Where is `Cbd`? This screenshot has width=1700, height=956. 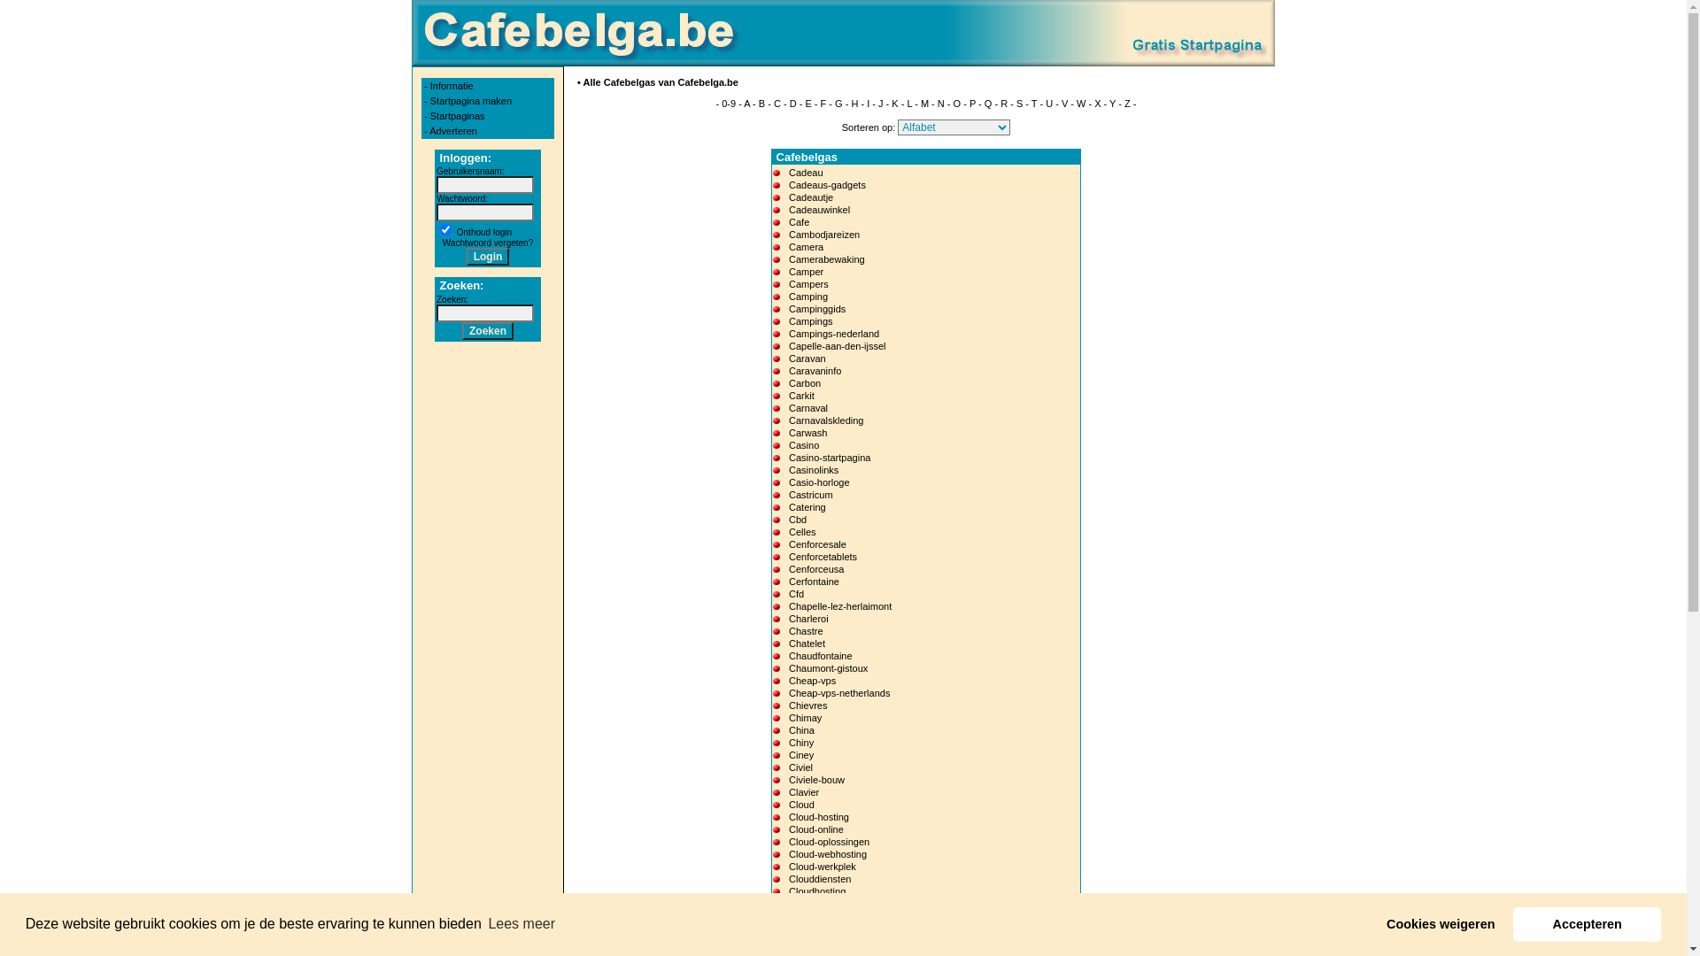 Cbd is located at coordinates (798, 520).